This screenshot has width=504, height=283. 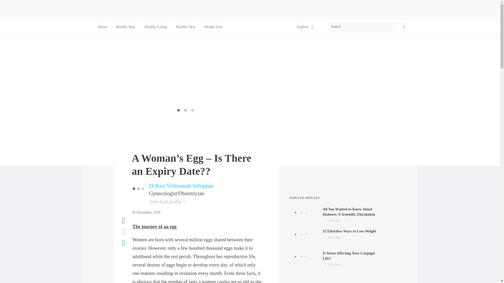 What do you see at coordinates (213, 27) in the screenshot?
I see `Weight Loss` at bounding box center [213, 27].